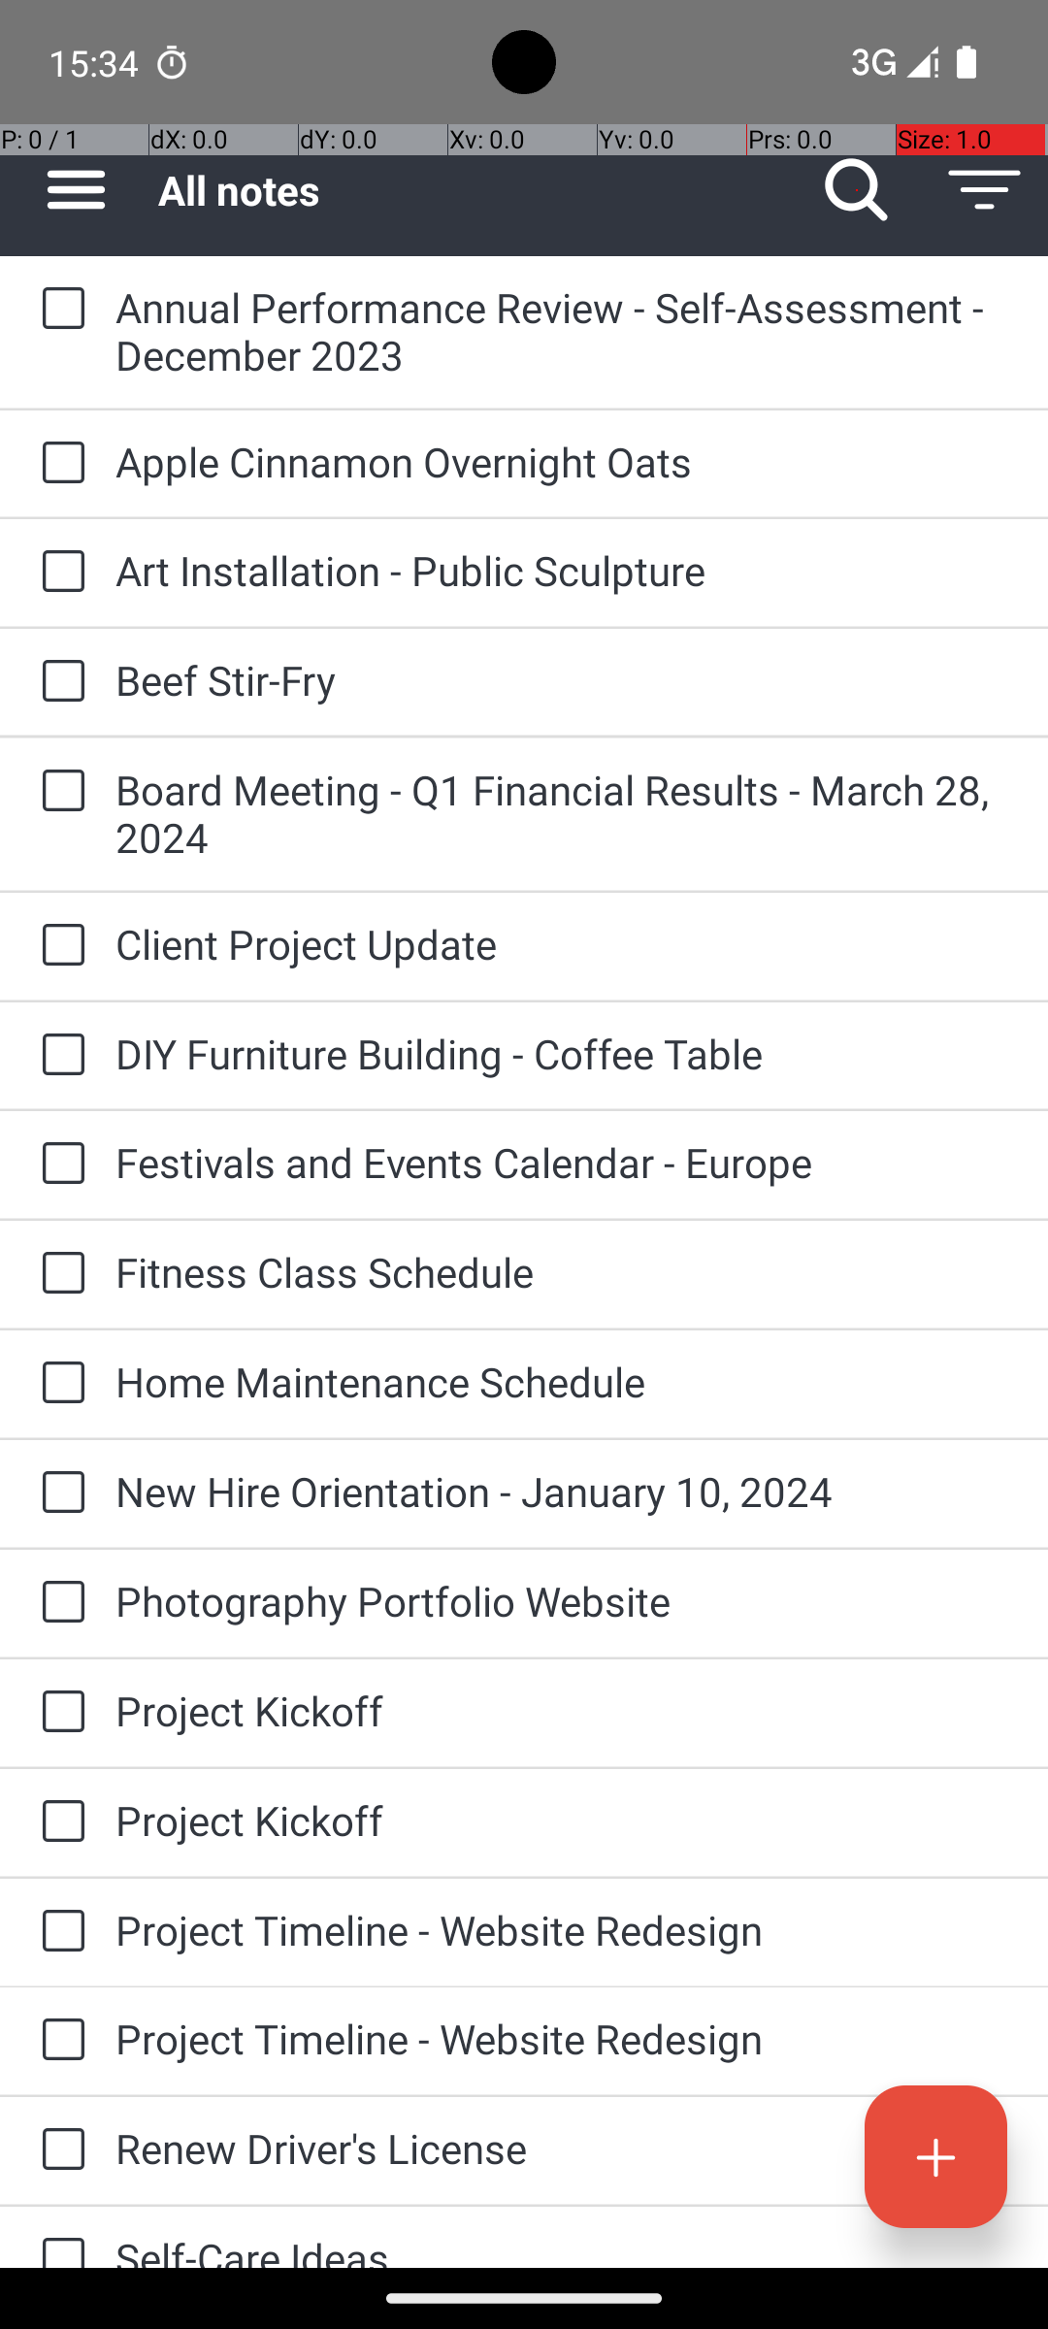 The image size is (1048, 2329). What do you see at coordinates (563, 943) in the screenshot?
I see `Client Project Update` at bounding box center [563, 943].